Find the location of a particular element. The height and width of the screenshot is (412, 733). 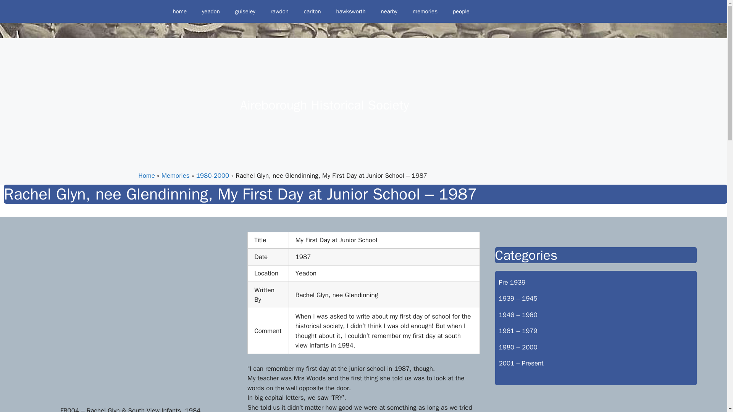

carlton is located at coordinates (312, 11).